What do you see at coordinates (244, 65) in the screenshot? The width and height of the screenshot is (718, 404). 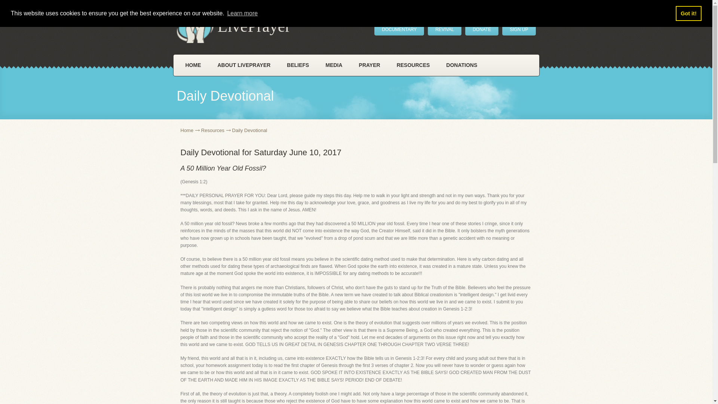 I see `ABOUT LIVEPRAYER` at bounding box center [244, 65].